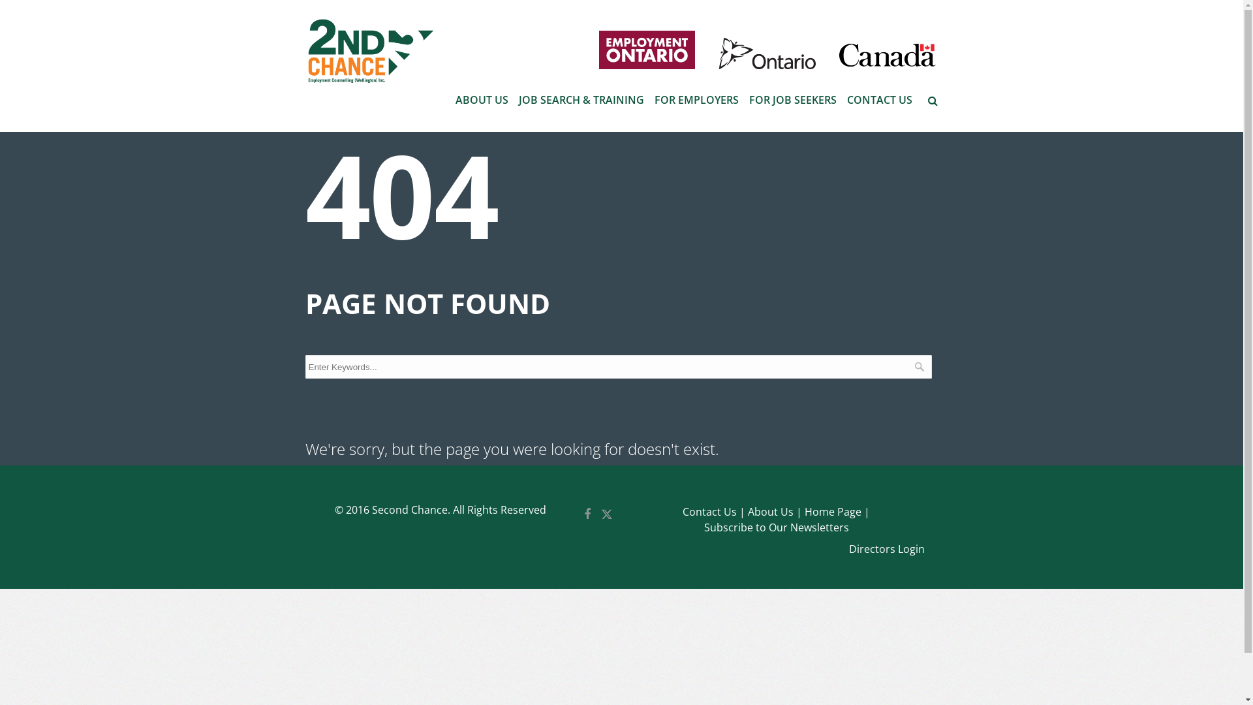 This screenshot has width=1253, height=705. I want to click on Contact Us, so click(714, 512).